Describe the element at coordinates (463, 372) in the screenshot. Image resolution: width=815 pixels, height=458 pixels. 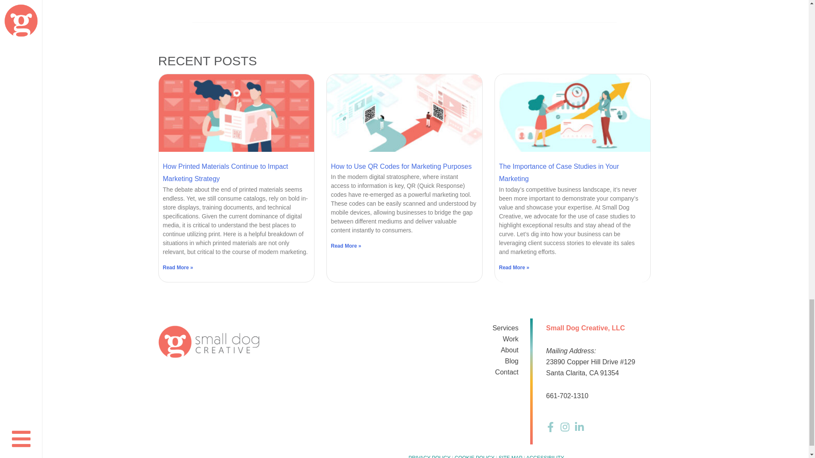
I see `Contact` at that location.